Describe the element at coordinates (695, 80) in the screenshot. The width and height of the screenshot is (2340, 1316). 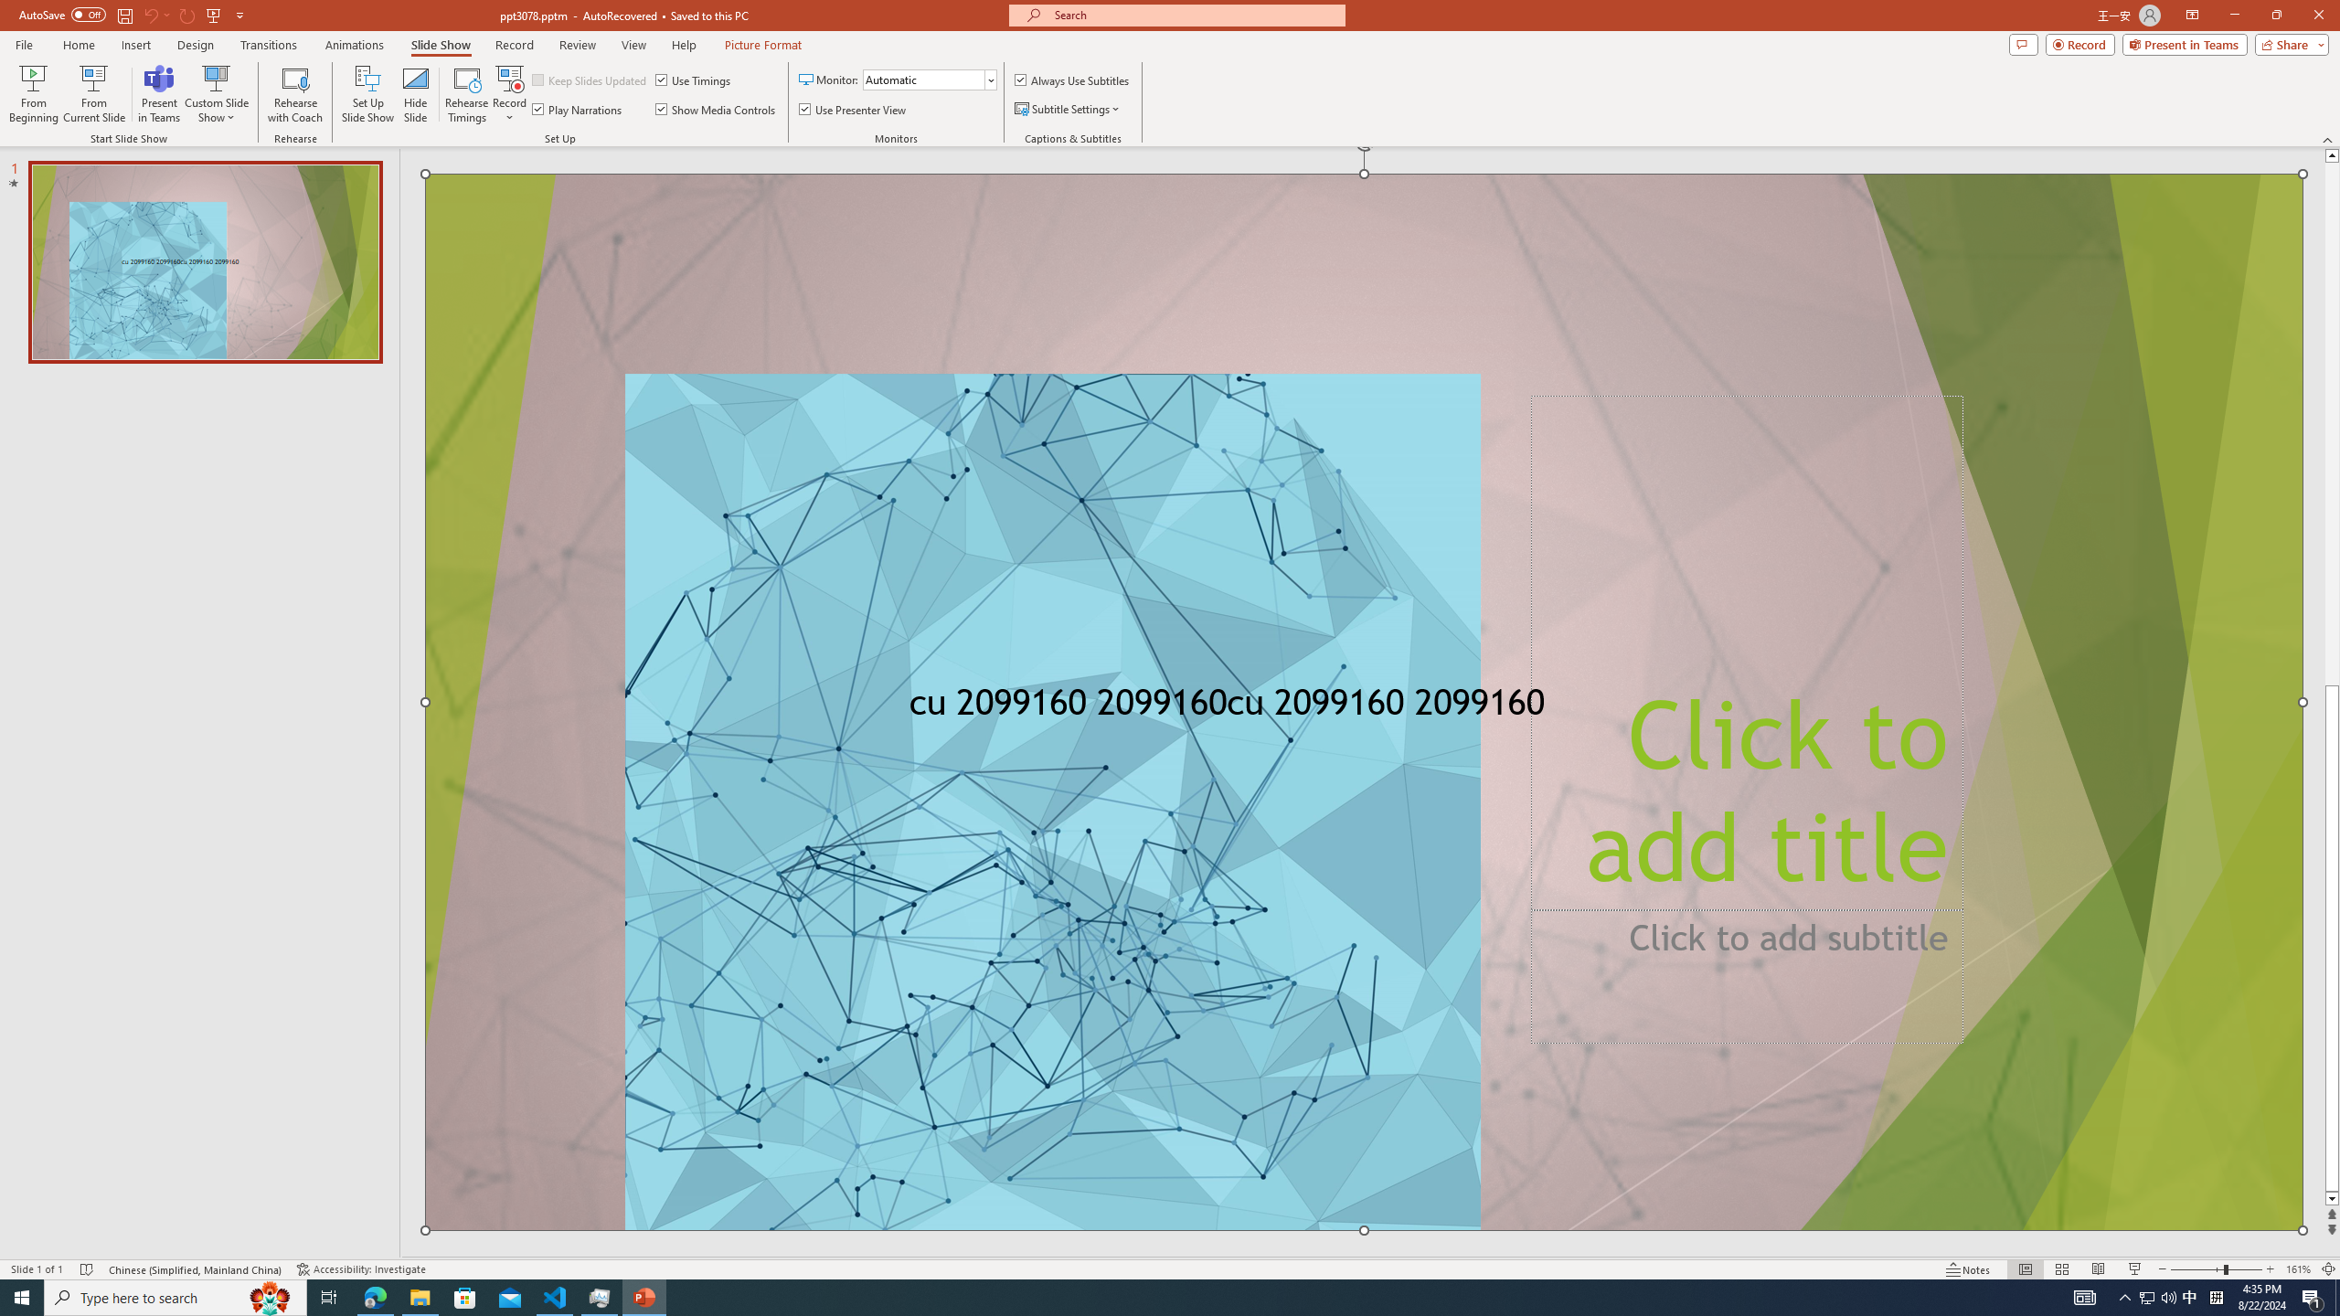
I see `Use Timings` at that location.